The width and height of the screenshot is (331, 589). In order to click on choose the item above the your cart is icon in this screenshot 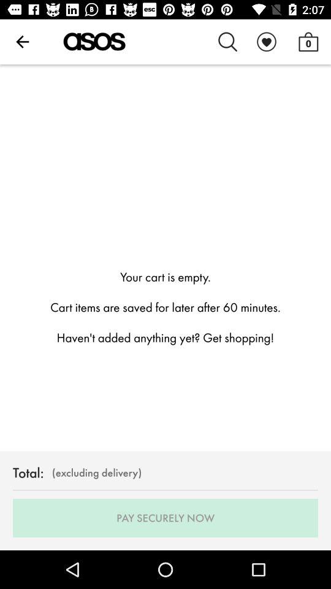, I will do `click(228, 42)`.